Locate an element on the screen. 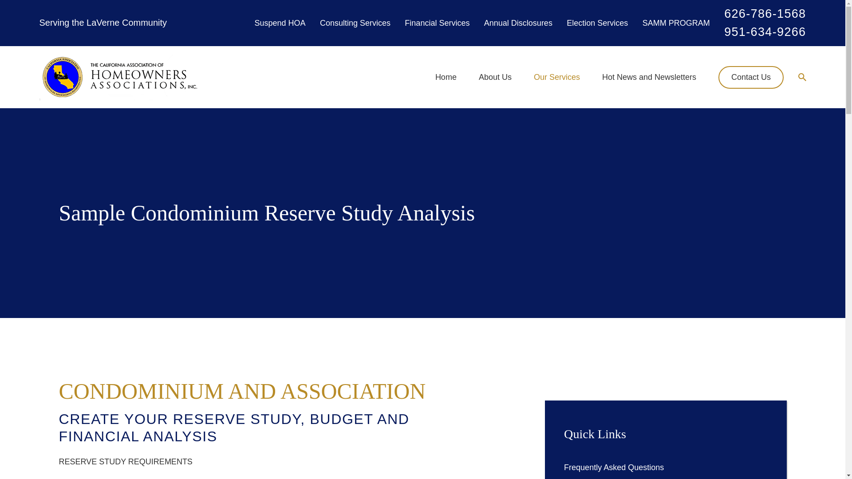 The width and height of the screenshot is (852, 479). Financial Services is located at coordinates (437, 23).